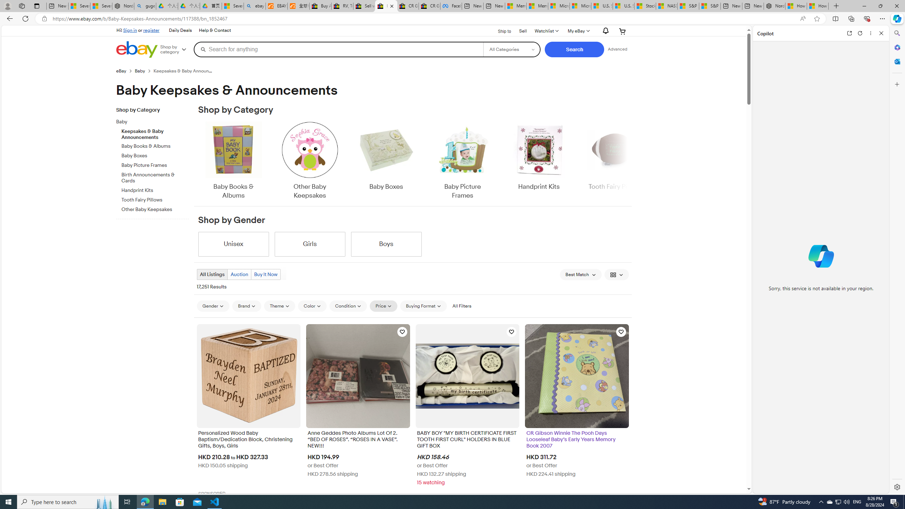  I want to click on More options, so click(871, 33).